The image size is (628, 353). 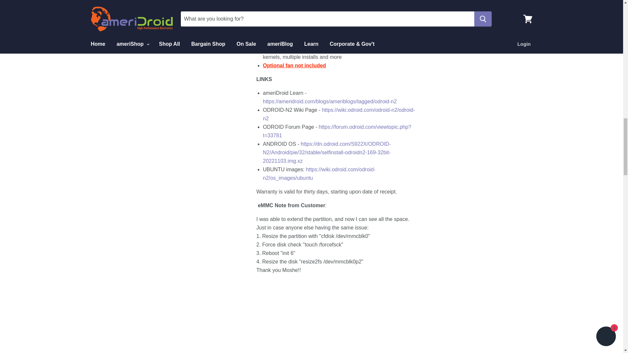 What do you see at coordinates (327, 152) in the screenshot?
I see `ODROID-N2 Android OS Image` at bounding box center [327, 152].